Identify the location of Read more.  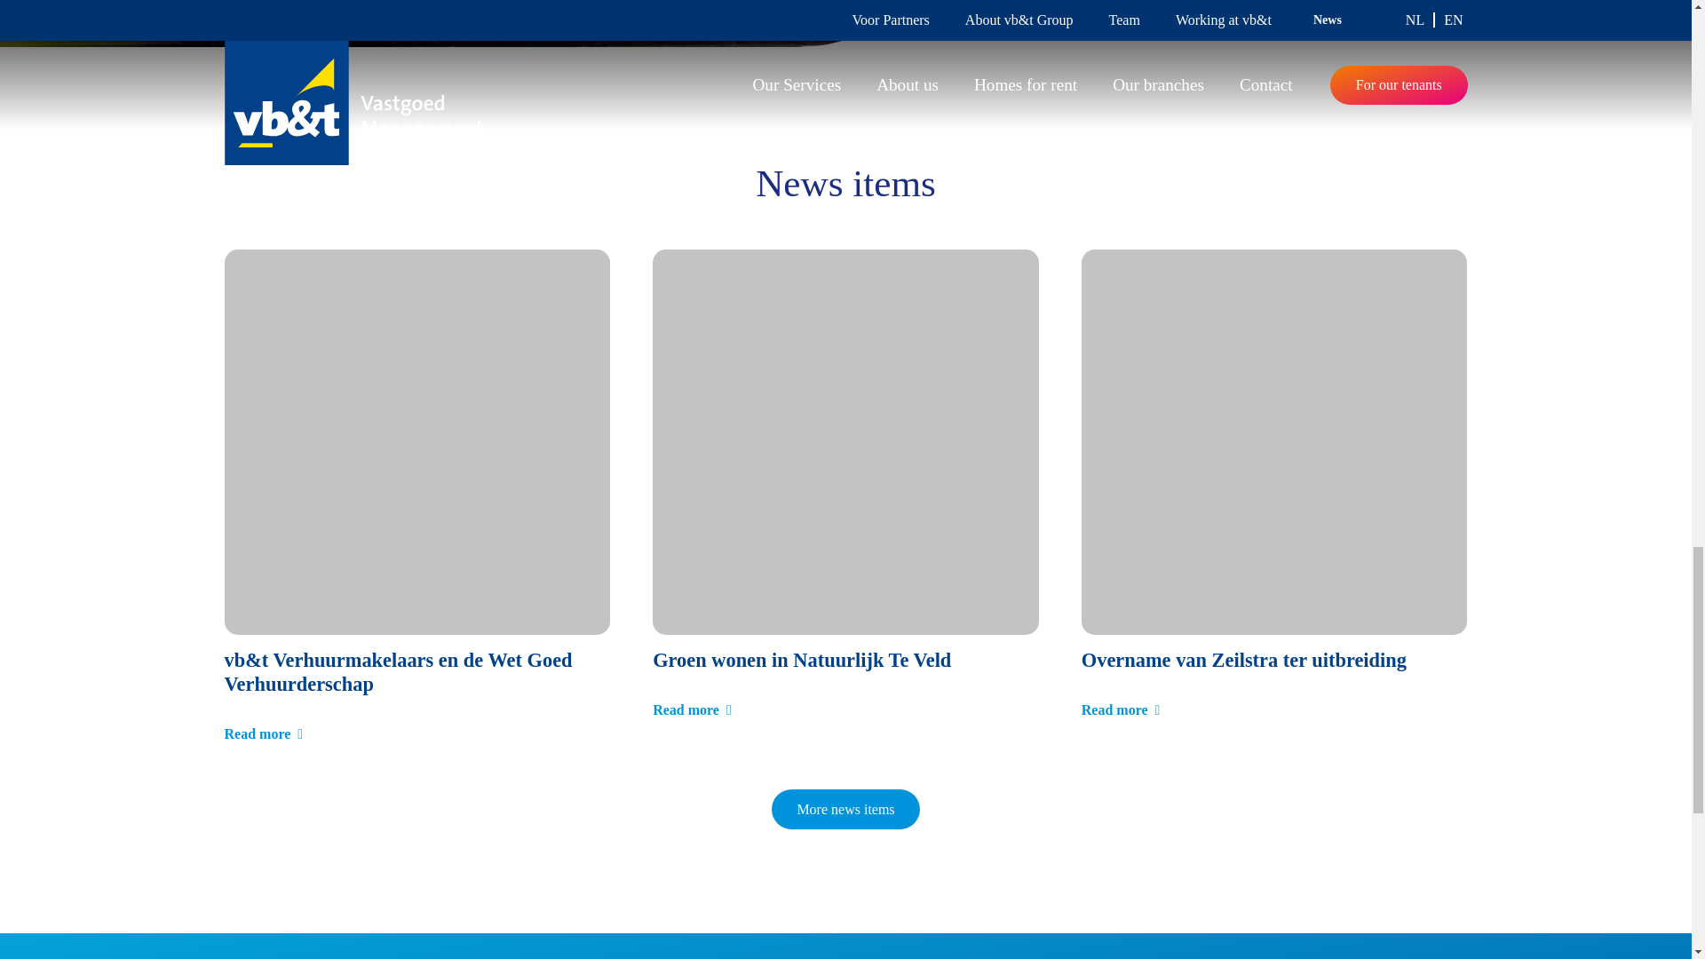
(263, 733).